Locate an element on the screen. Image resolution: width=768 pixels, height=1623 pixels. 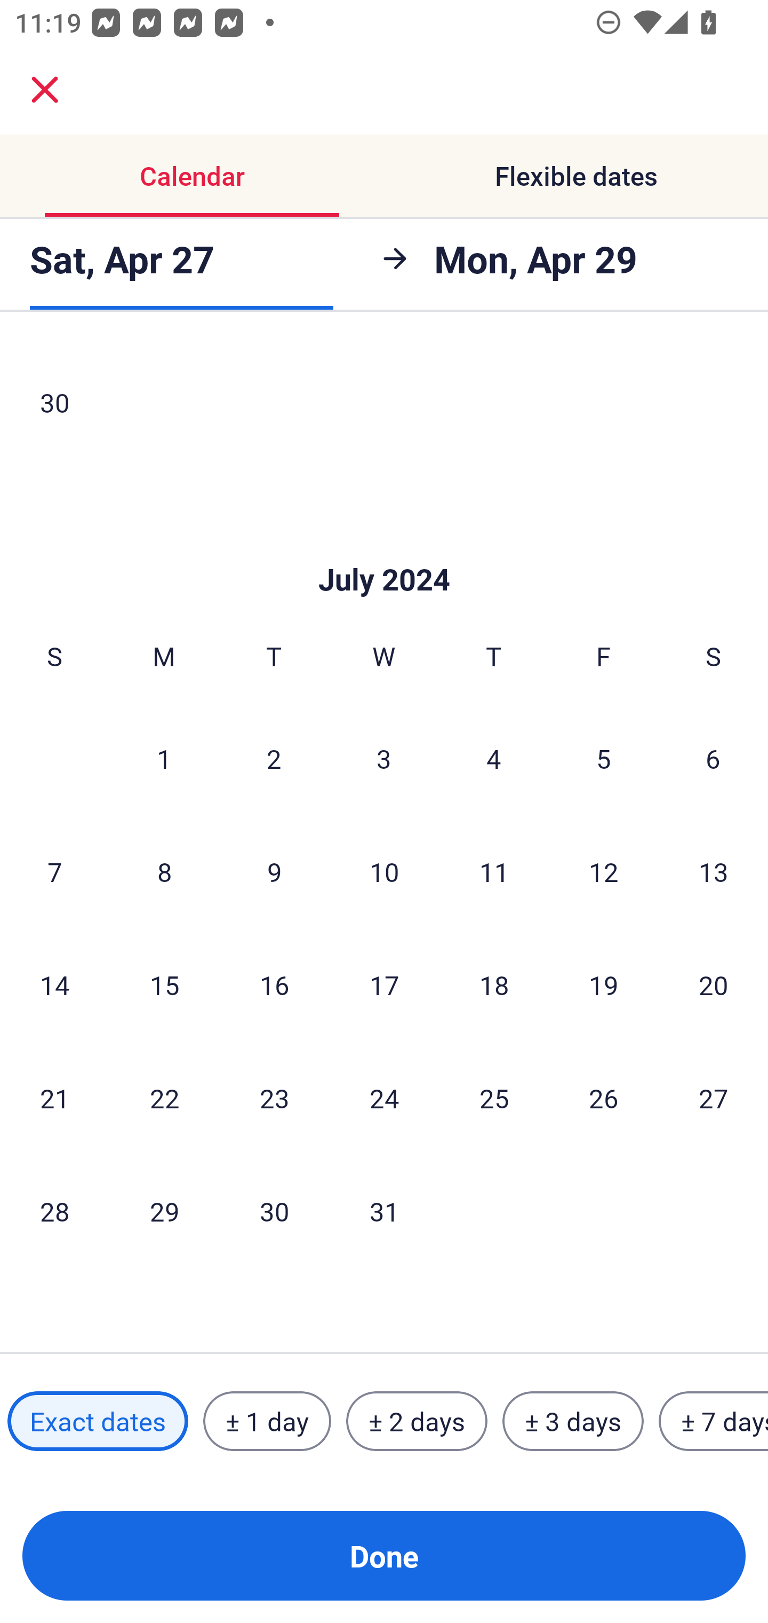
22 Monday, July 22, 2024 is located at coordinates (164, 1098).